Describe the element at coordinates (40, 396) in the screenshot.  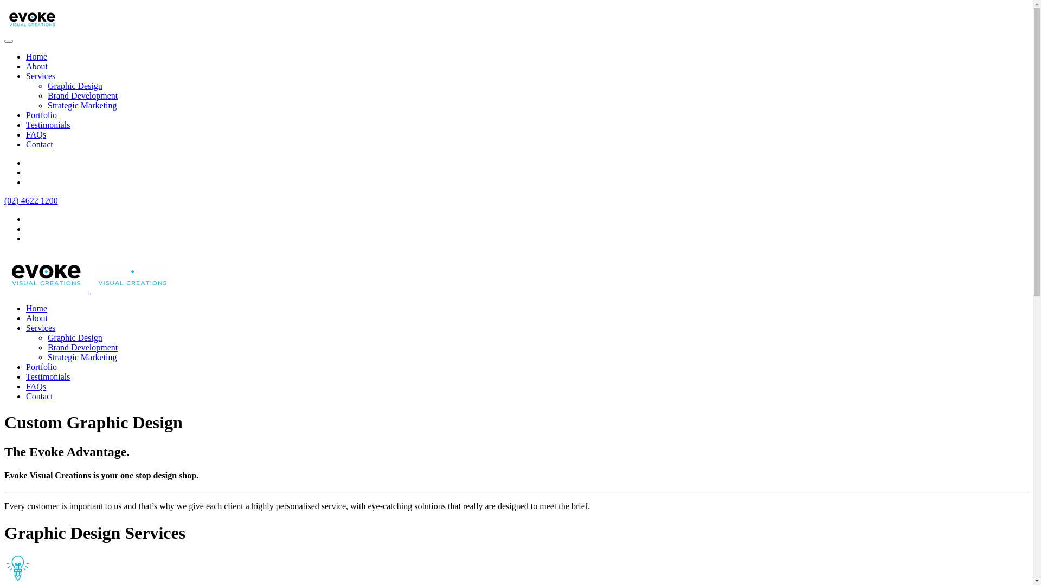
I see `Contact` at that location.